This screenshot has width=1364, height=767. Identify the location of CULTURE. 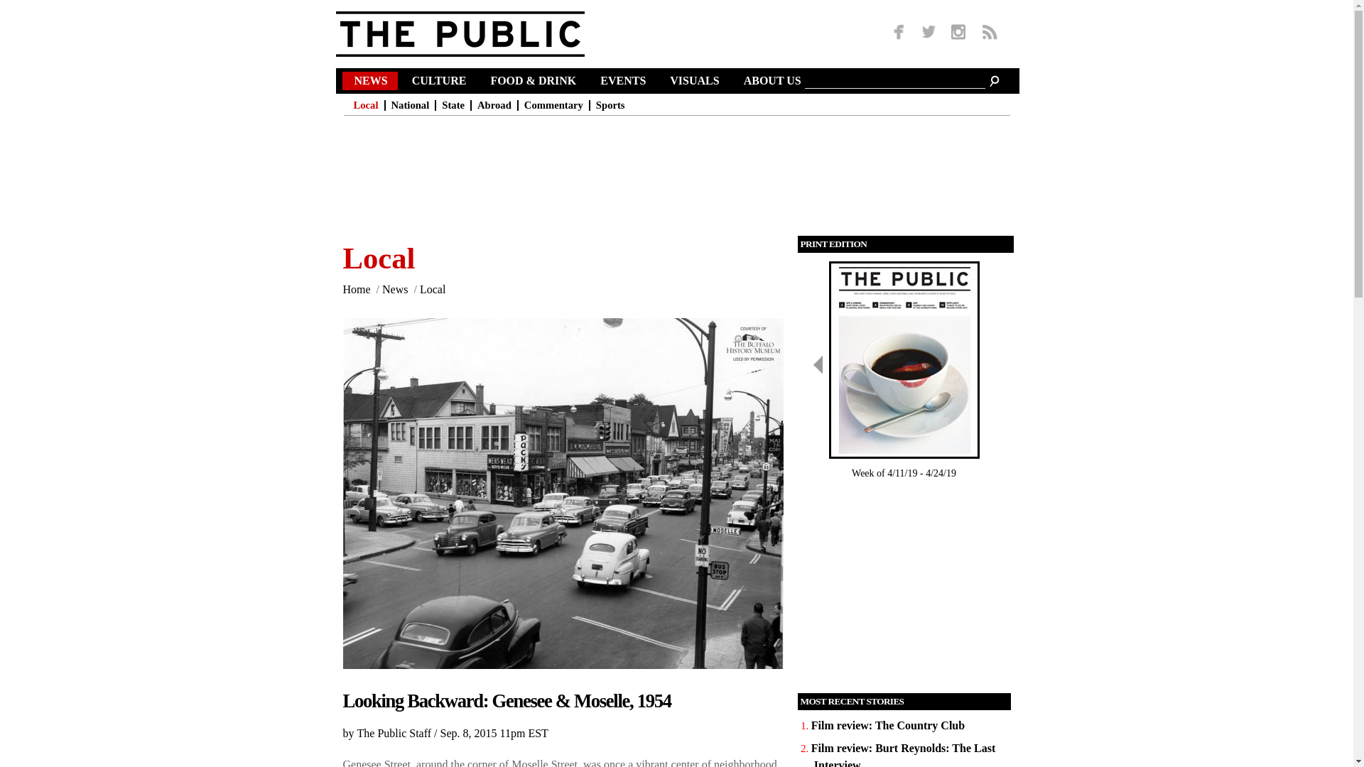
(442, 82).